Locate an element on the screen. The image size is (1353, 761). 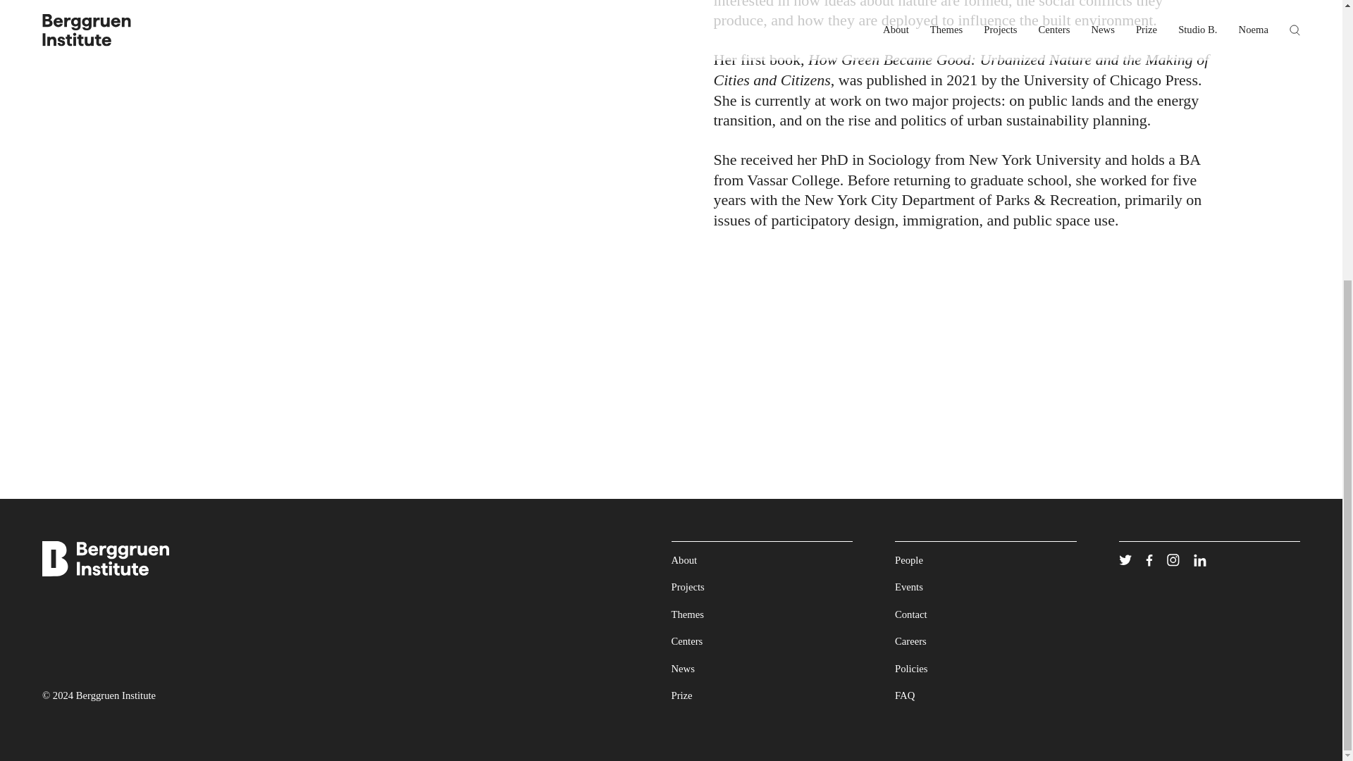
Projects is located at coordinates (687, 587).